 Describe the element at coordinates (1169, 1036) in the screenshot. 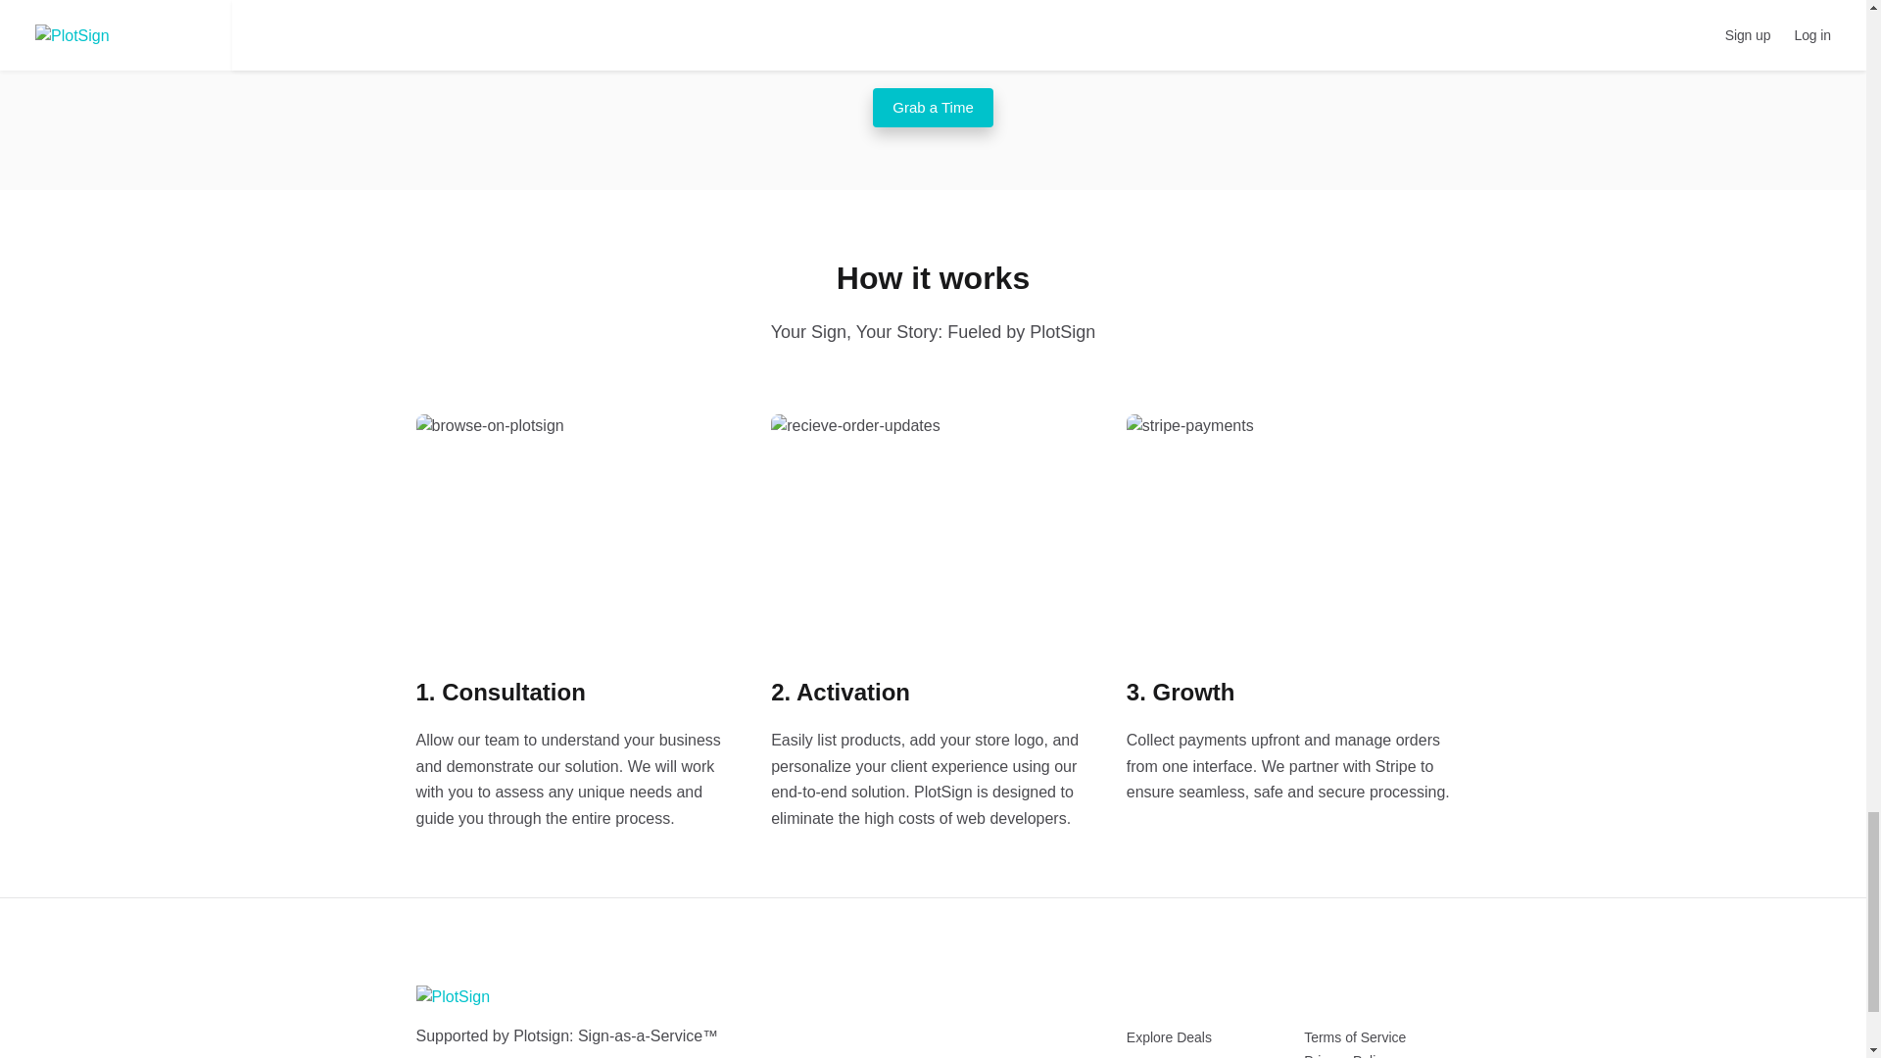

I see `Explore Deals` at that location.